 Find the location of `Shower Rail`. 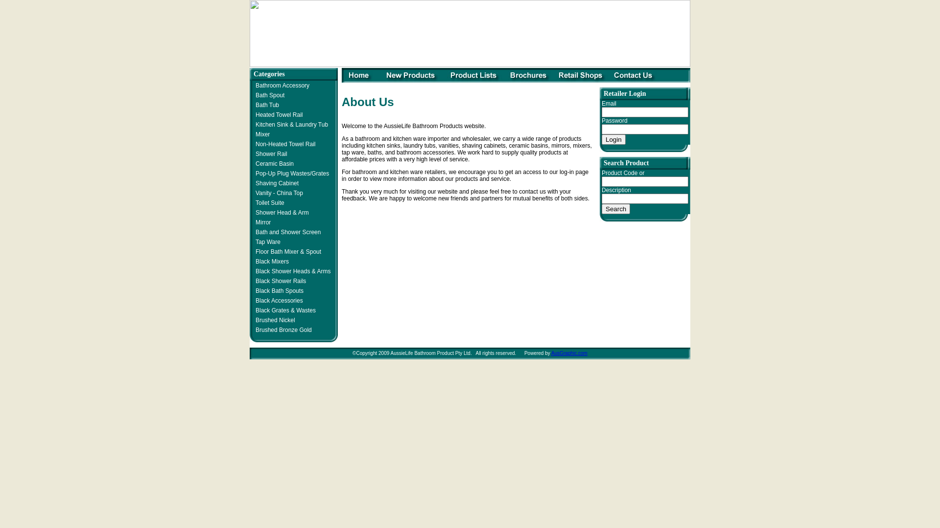

Shower Rail is located at coordinates (270, 154).